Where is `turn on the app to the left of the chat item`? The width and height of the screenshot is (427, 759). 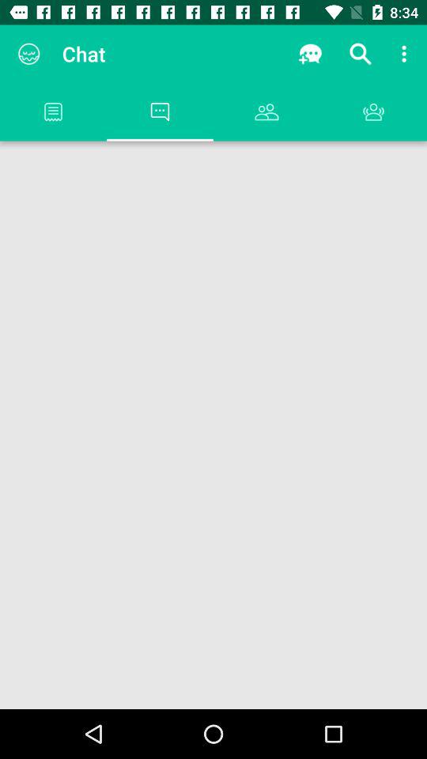
turn on the app to the left of the chat item is located at coordinates (28, 54).